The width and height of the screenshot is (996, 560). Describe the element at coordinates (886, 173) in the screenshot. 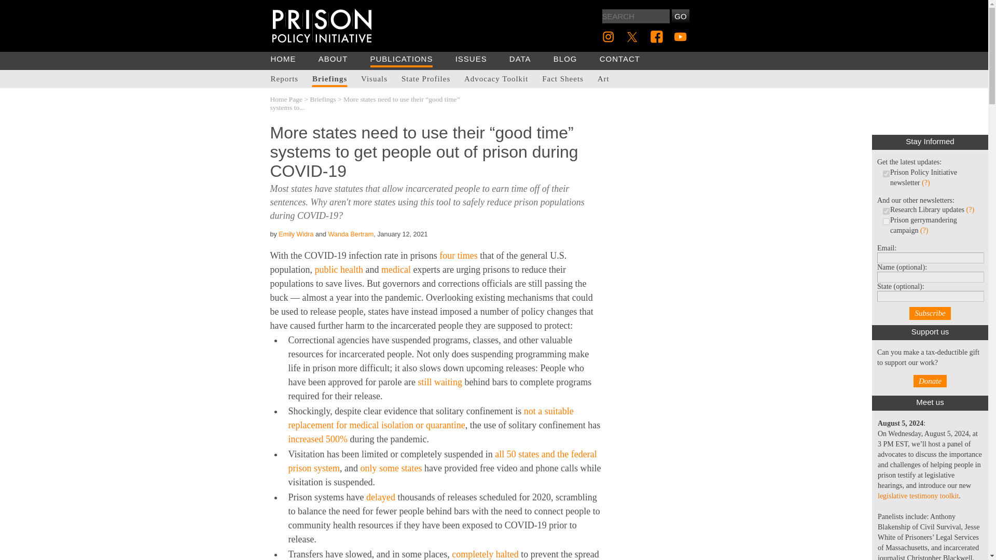

I see `4001743` at that location.